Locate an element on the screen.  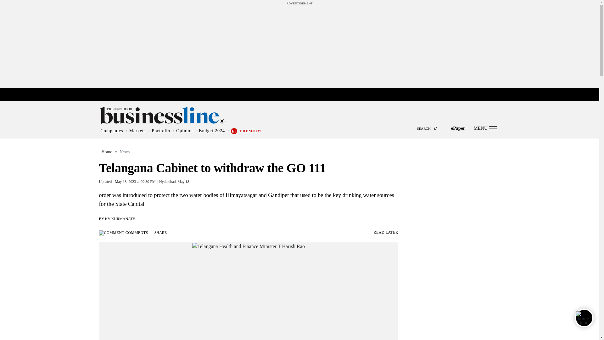
ePaper is located at coordinates (458, 128).